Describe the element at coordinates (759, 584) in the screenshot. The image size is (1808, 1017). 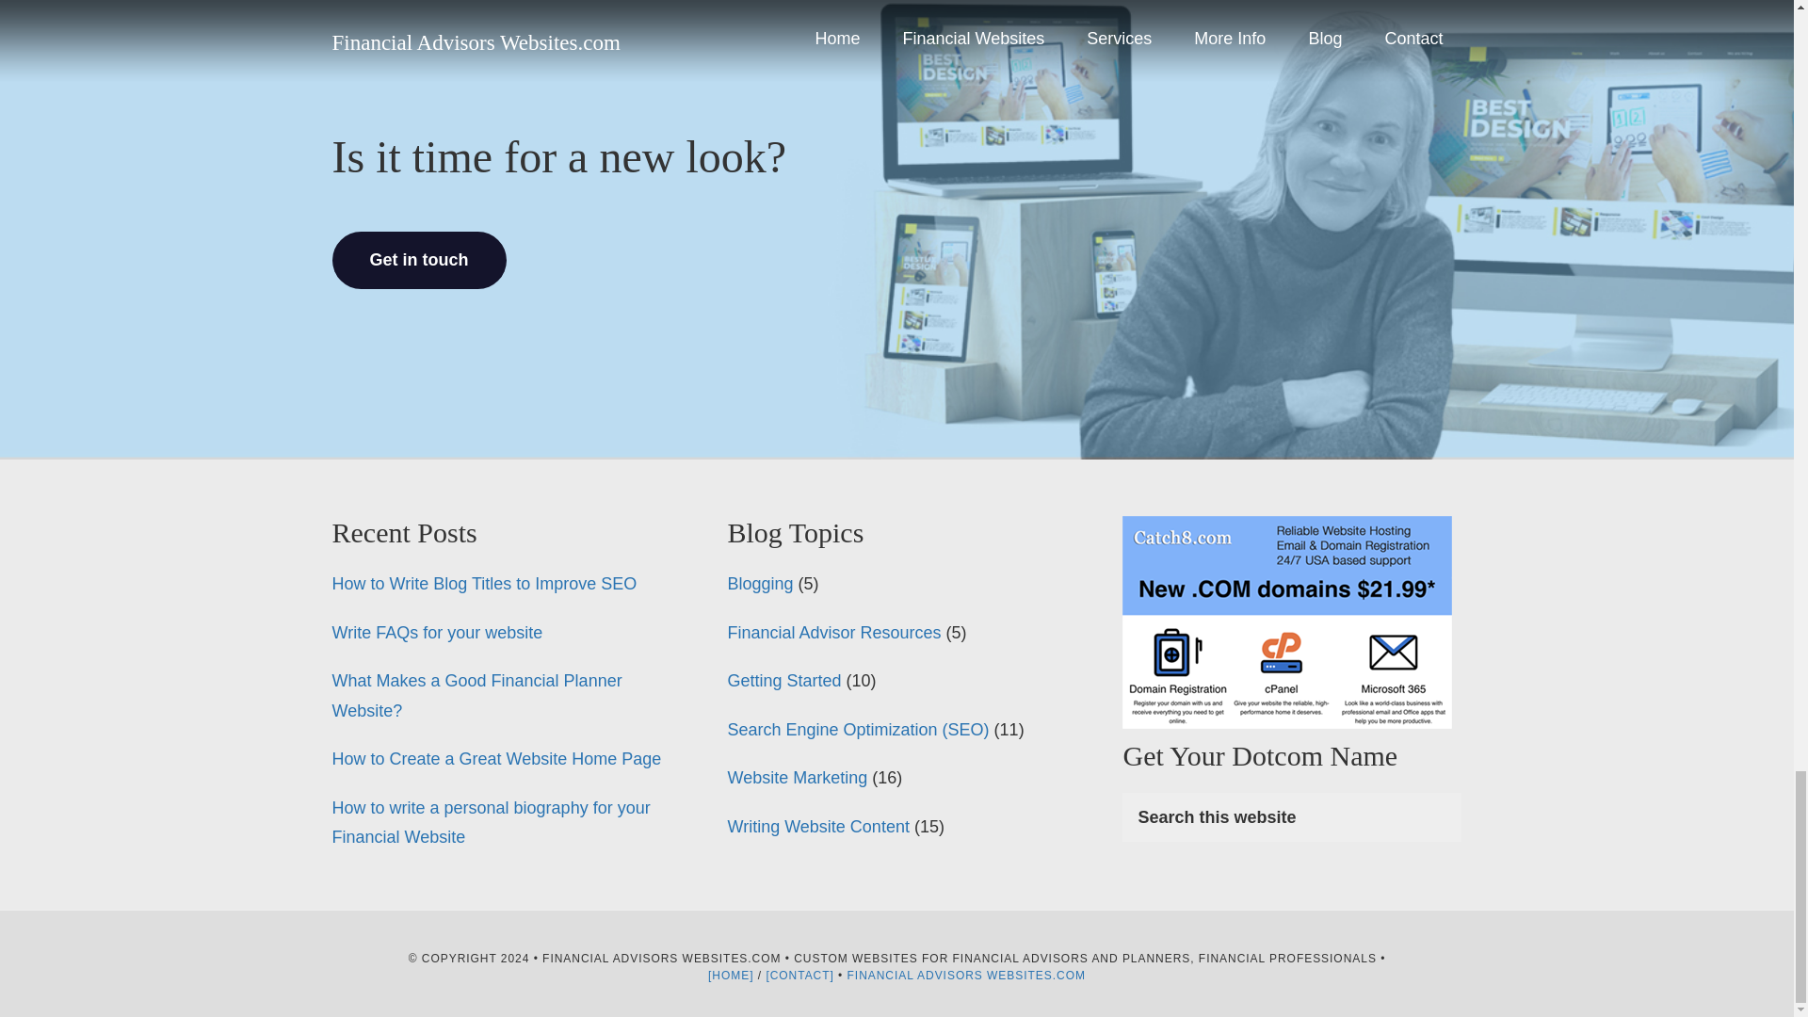
I see `Blogging` at that location.